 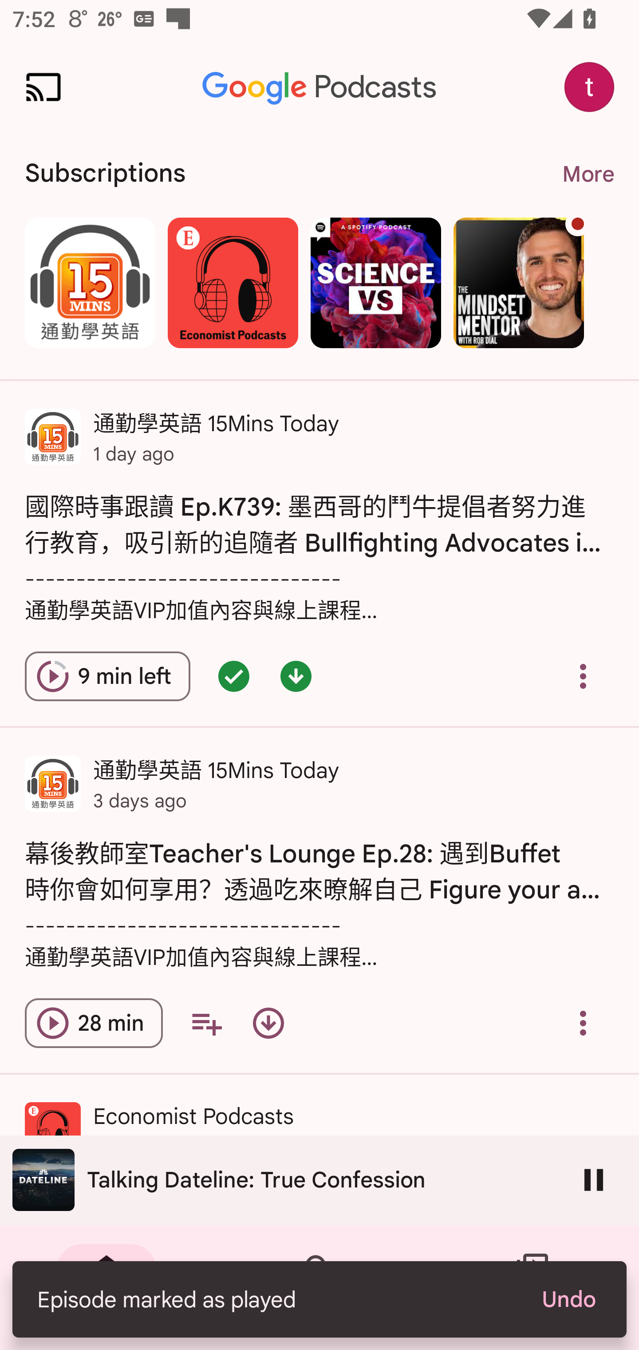 What do you see at coordinates (43, 87) in the screenshot?
I see `Cast. Disconnected` at bounding box center [43, 87].